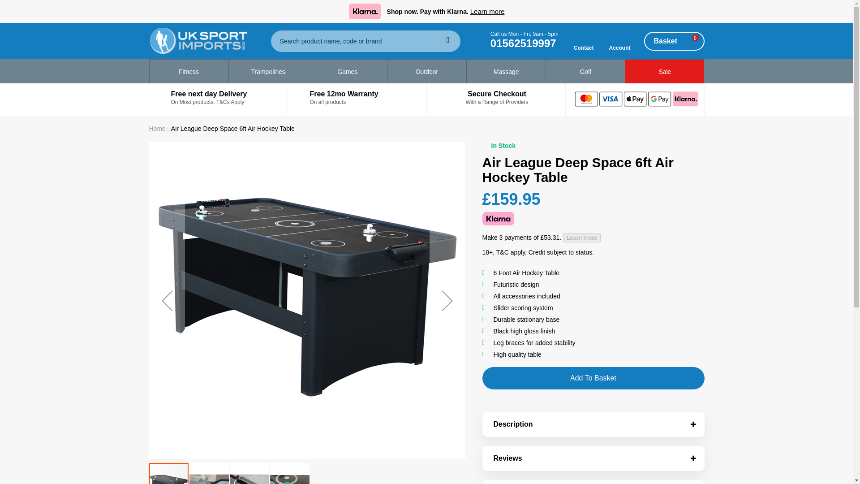  I want to click on Contact, so click(584, 41).